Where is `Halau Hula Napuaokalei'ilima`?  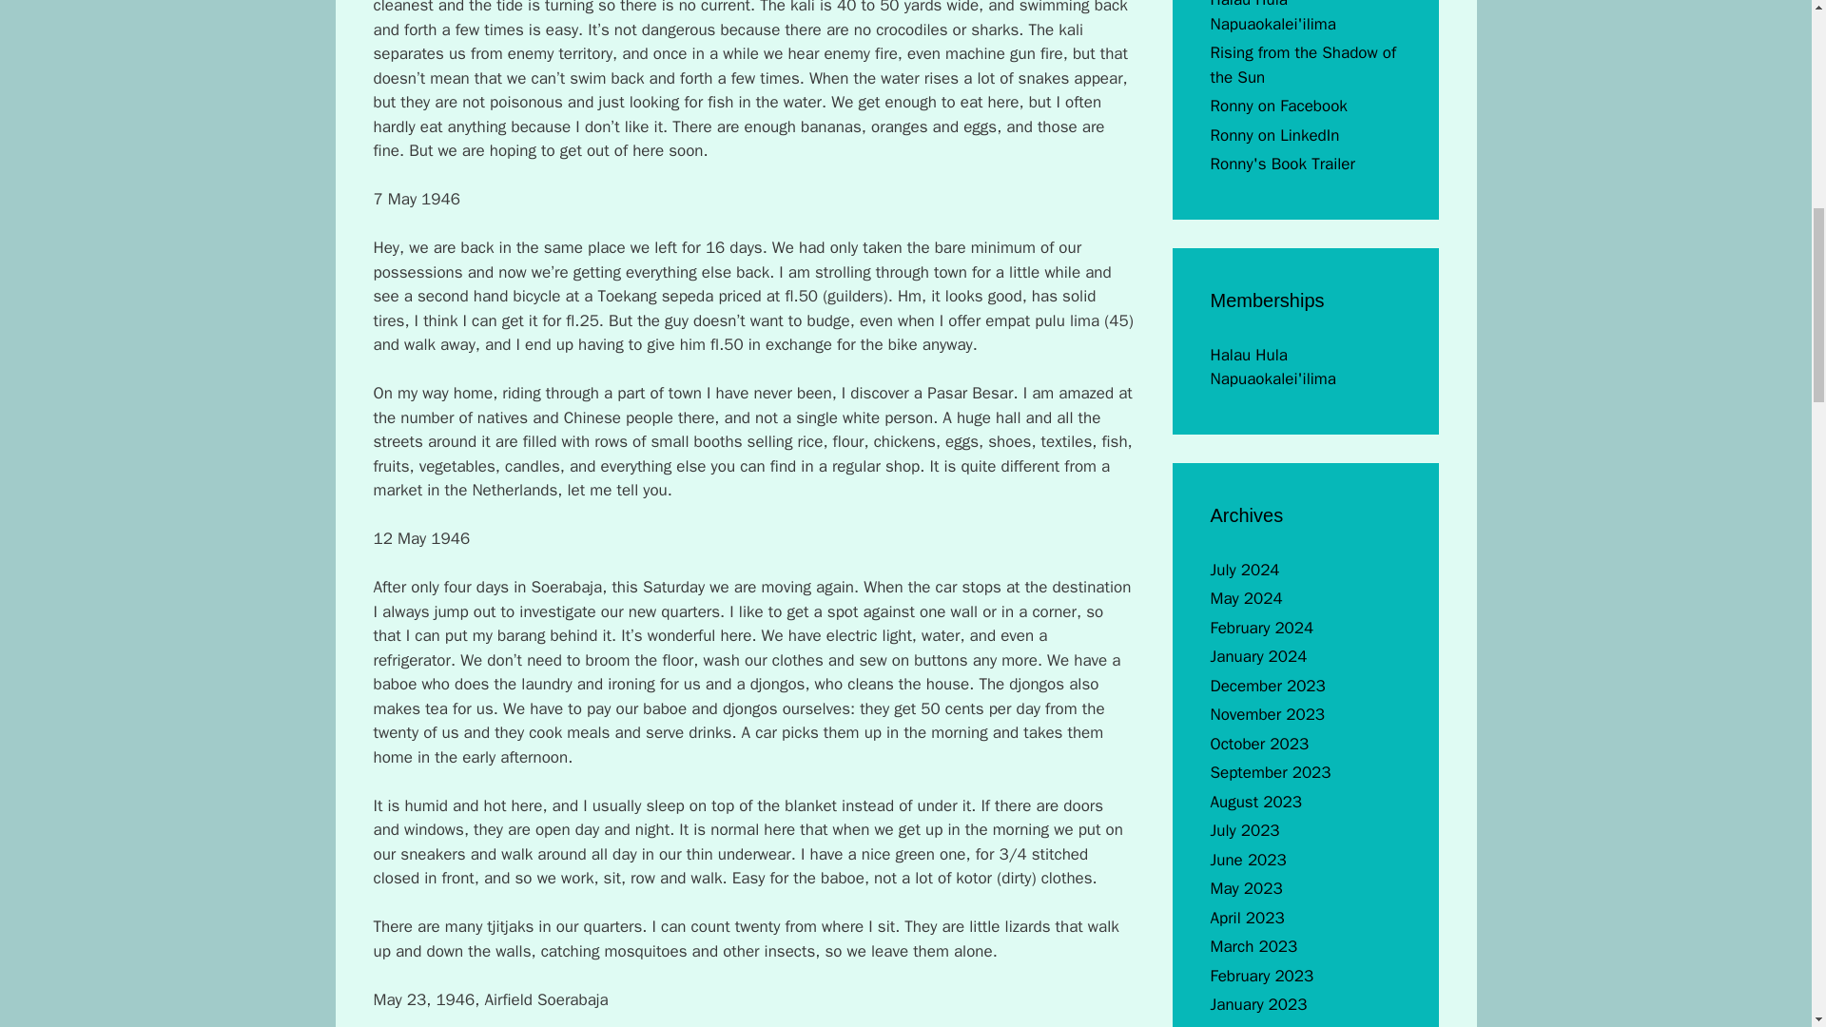
Halau Hula Napuaokalei'ilima is located at coordinates (1272, 367).